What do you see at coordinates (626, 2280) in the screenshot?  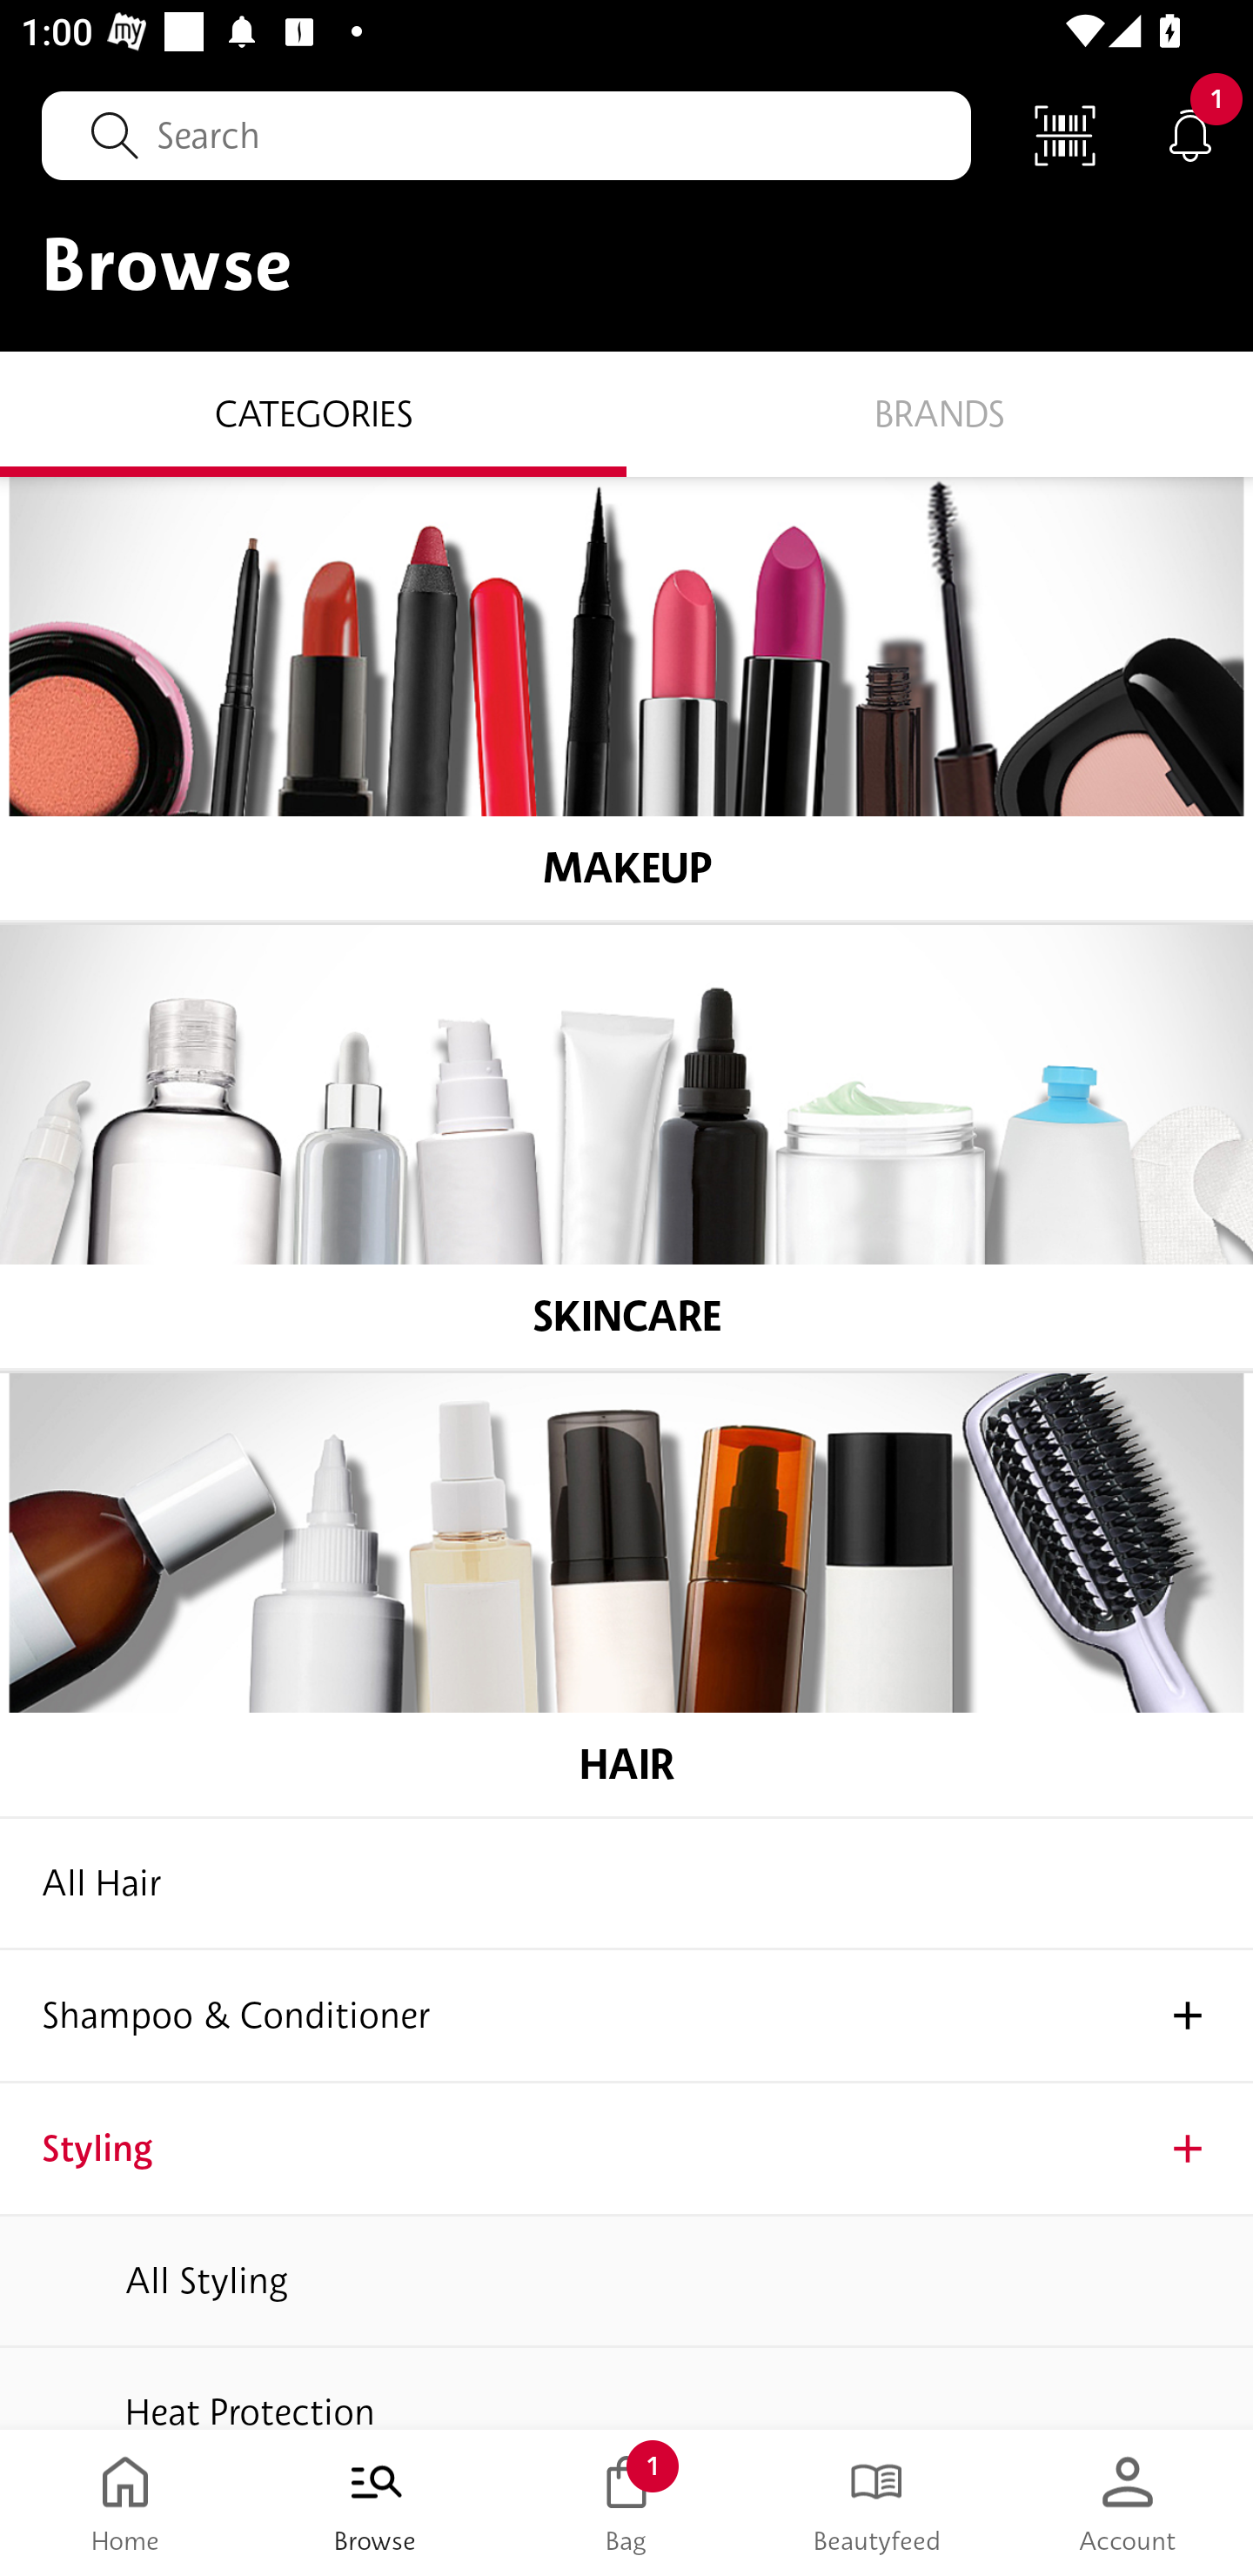 I see `All Styling` at bounding box center [626, 2280].